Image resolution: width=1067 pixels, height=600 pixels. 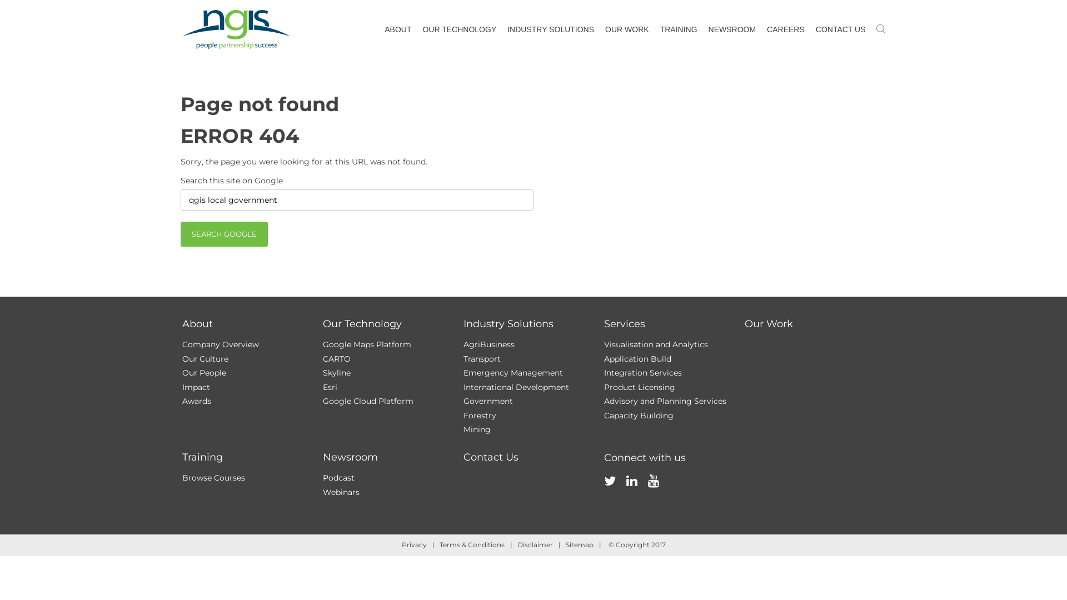 What do you see at coordinates (609, 493) in the screenshot?
I see `Twitter` at bounding box center [609, 493].